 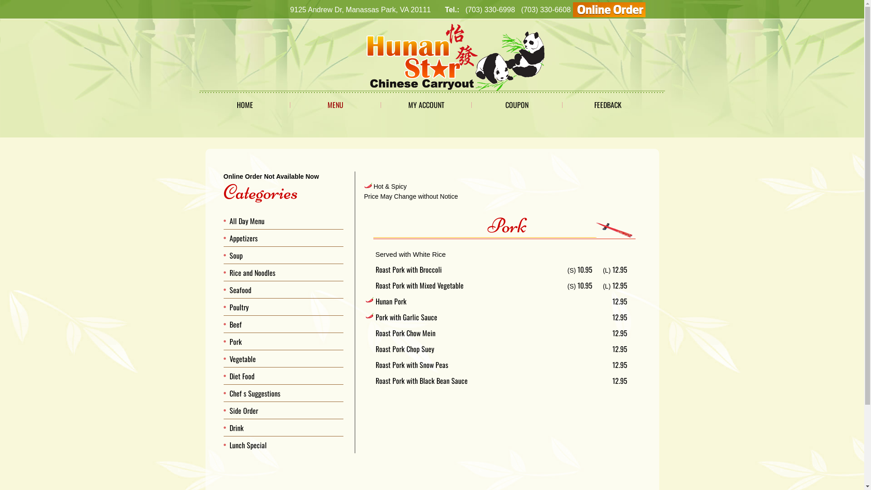 What do you see at coordinates (244, 411) in the screenshot?
I see `Side Order` at bounding box center [244, 411].